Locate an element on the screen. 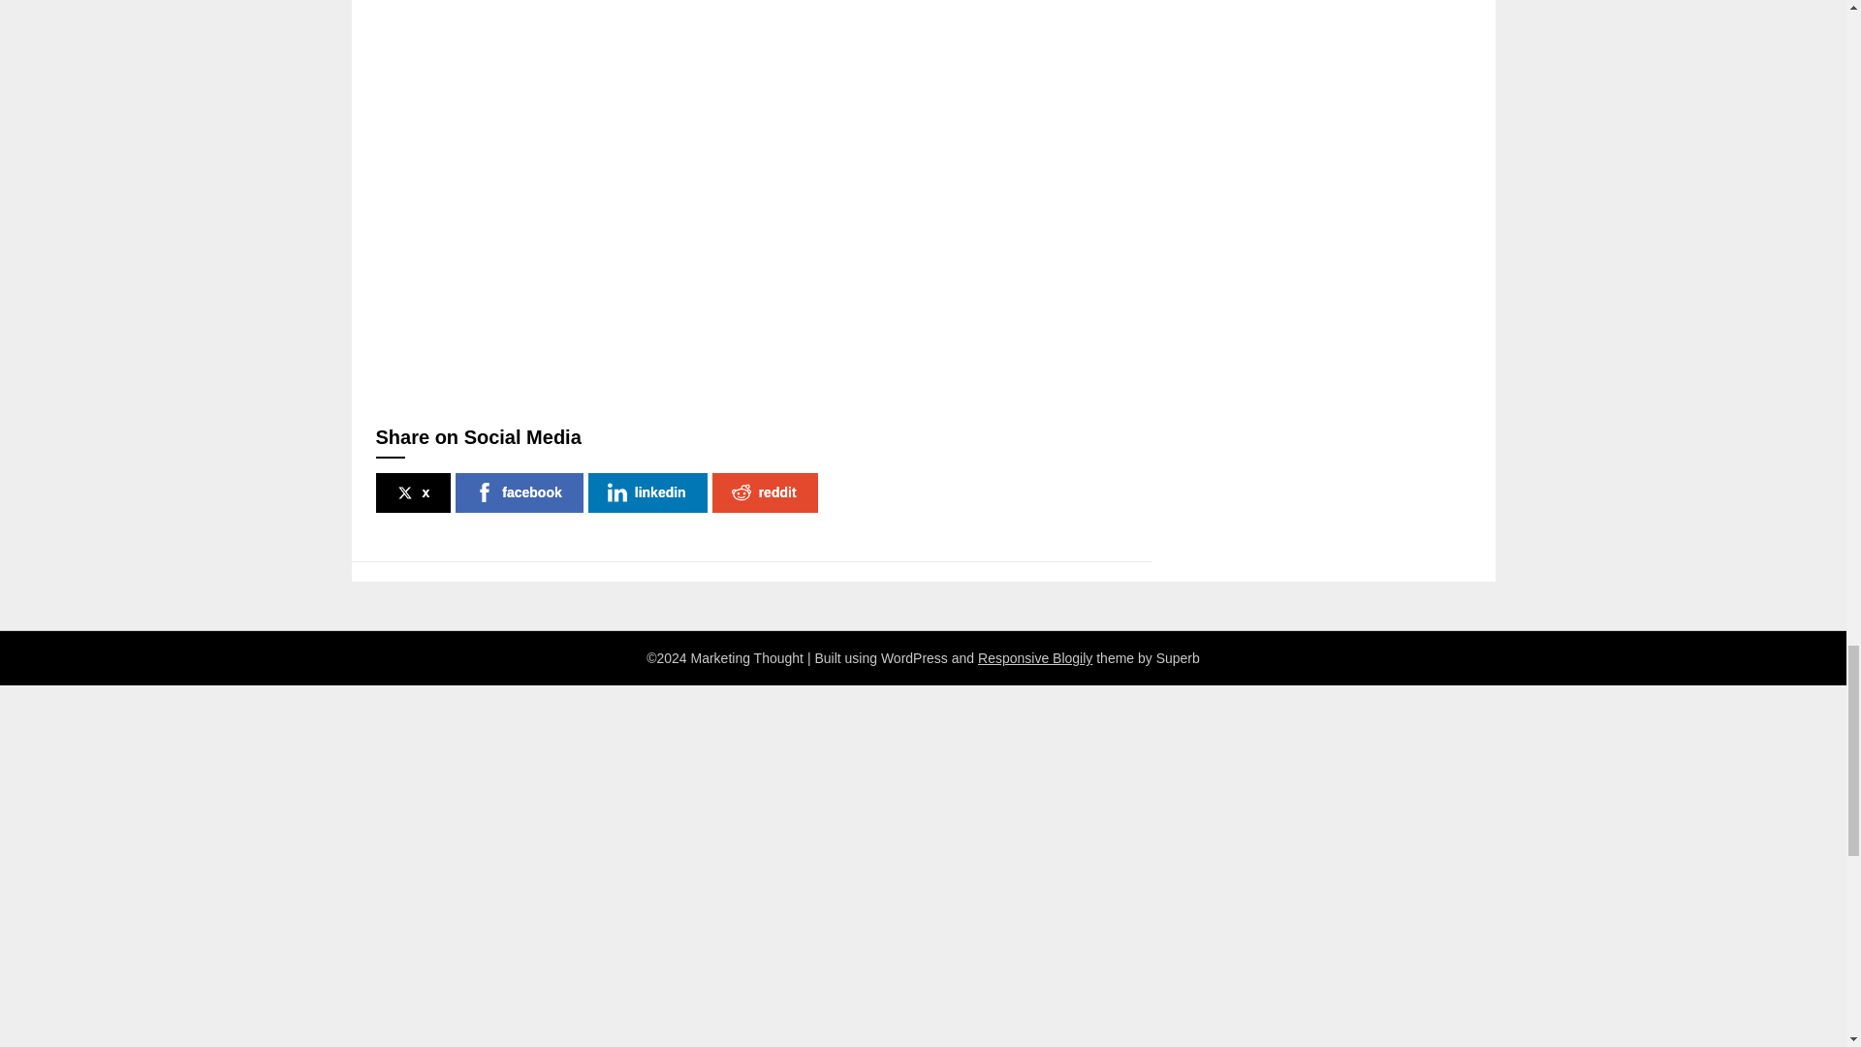 This screenshot has height=1047, width=1861. reddit is located at coordinates (766, 492).